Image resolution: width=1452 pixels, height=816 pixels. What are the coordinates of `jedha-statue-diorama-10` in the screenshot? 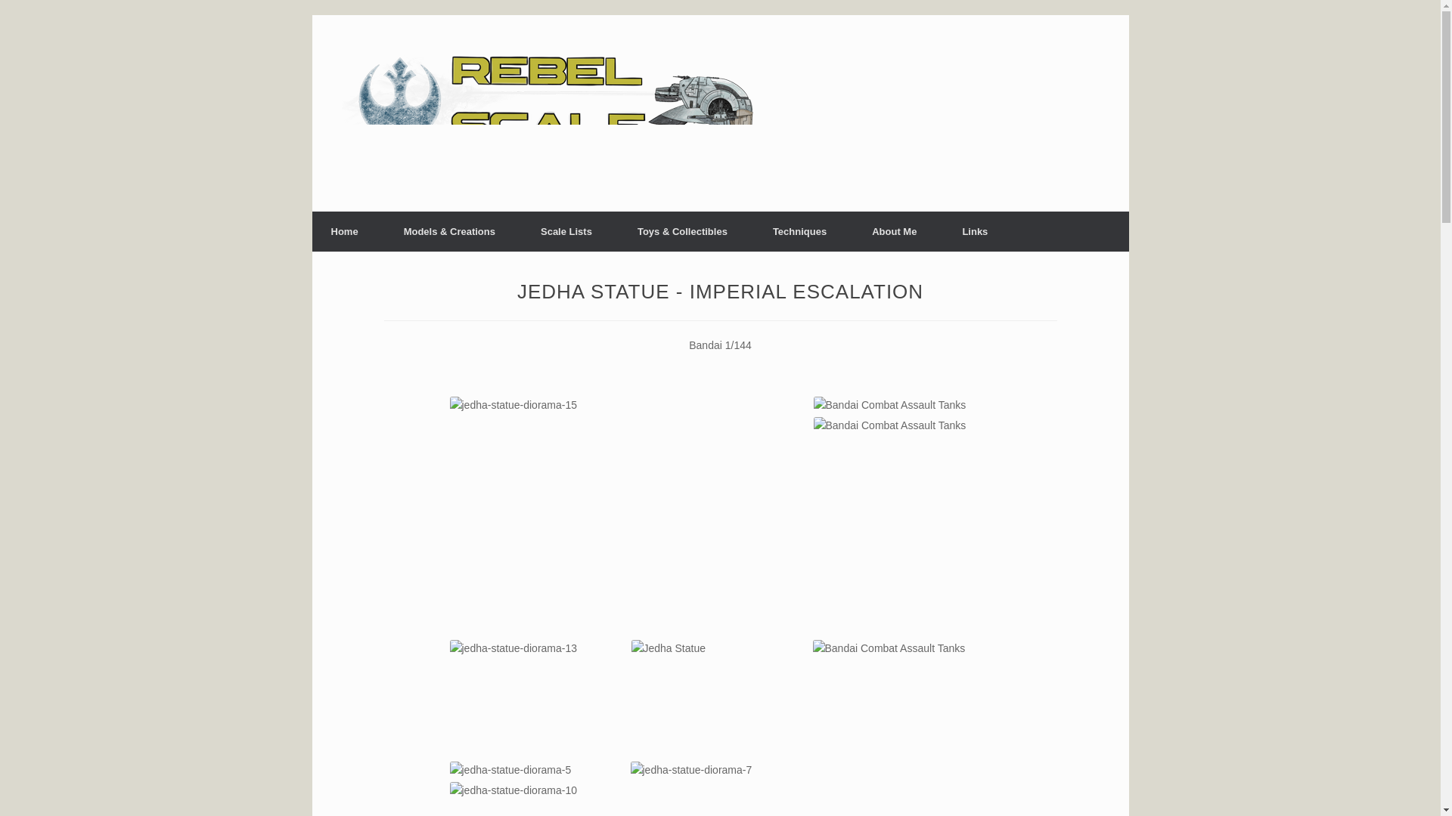 It's located at (513, 790).